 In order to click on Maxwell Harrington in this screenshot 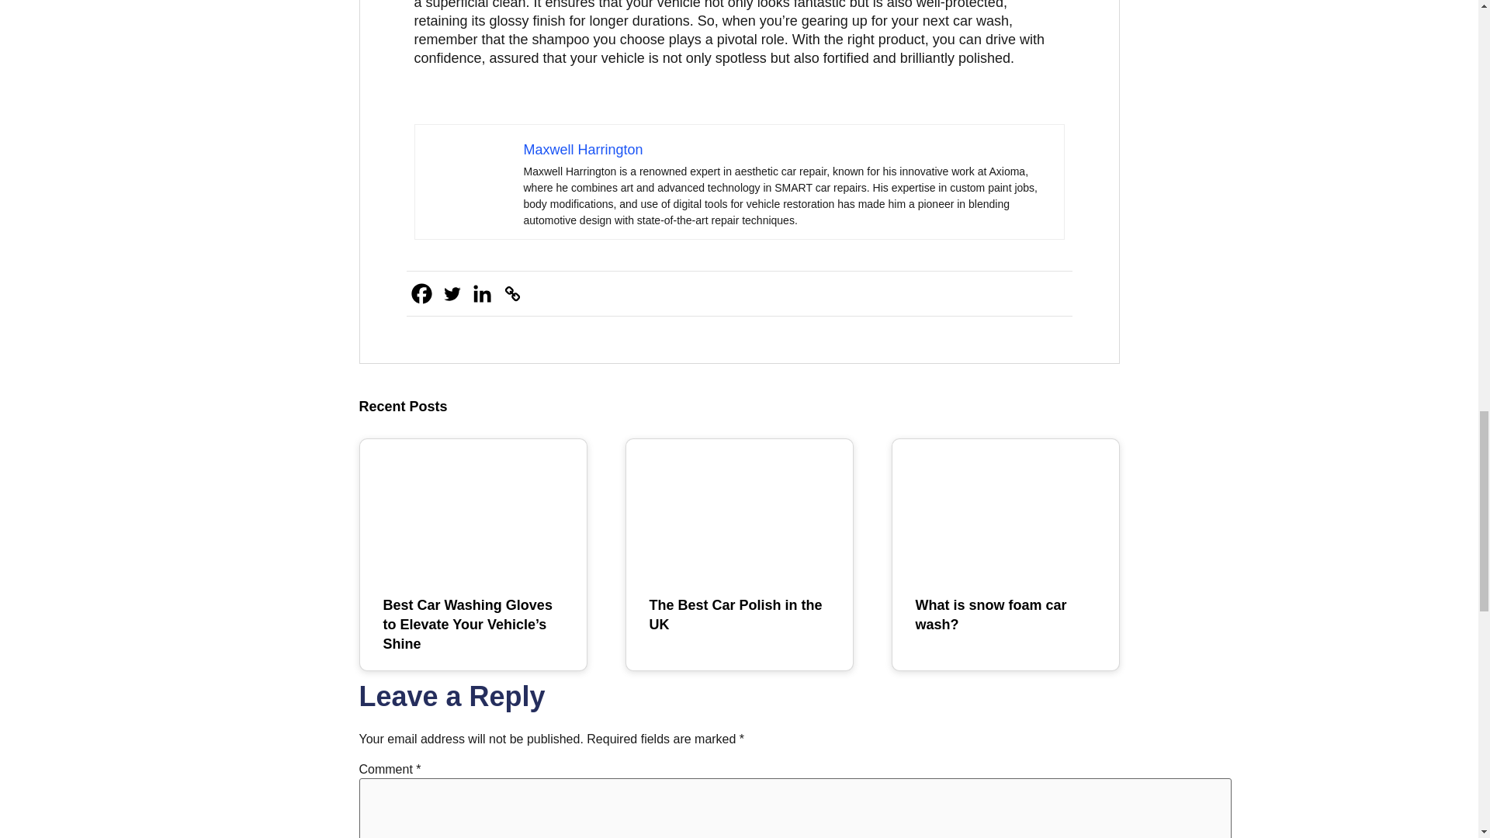, I will do `click(582, 149)`.